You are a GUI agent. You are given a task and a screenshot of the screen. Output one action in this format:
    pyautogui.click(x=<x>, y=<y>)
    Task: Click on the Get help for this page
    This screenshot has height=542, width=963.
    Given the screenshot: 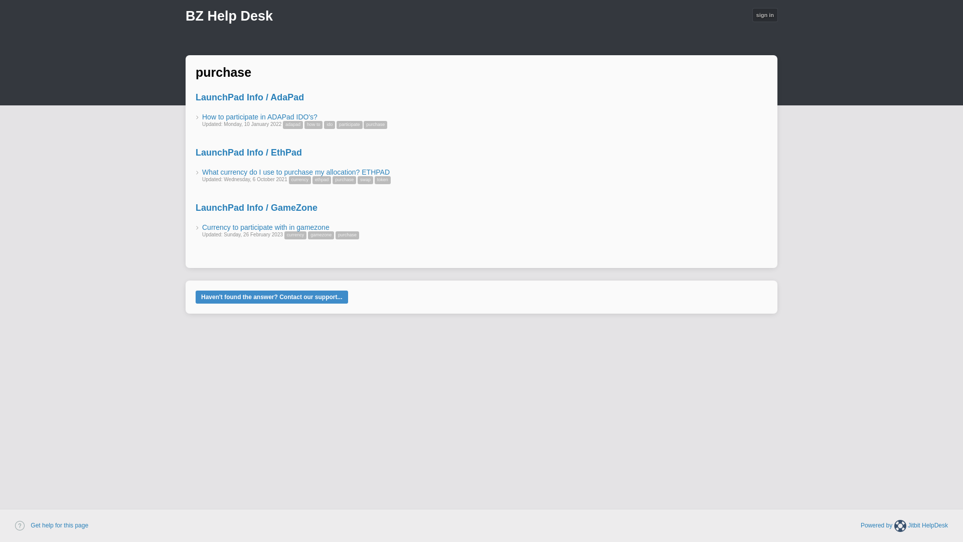 What is the action you would take?
    pyautogui.click(x=52, y=525)
    